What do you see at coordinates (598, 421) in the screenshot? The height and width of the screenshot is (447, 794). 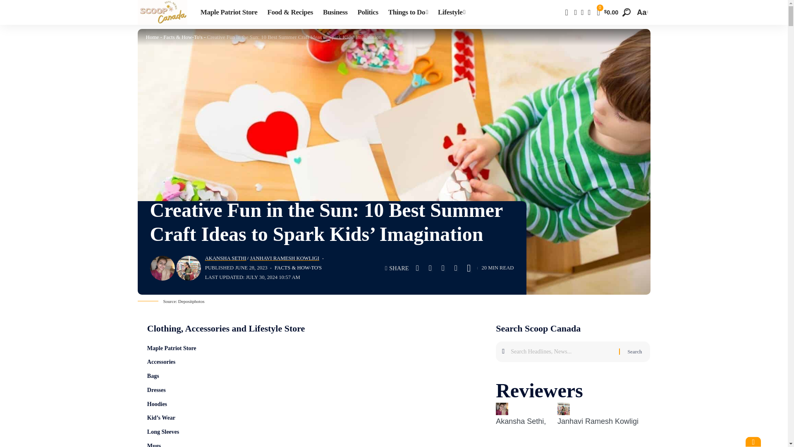 I see `Janhavi Ramesh Kowligi` at bounding box center [598, 421].